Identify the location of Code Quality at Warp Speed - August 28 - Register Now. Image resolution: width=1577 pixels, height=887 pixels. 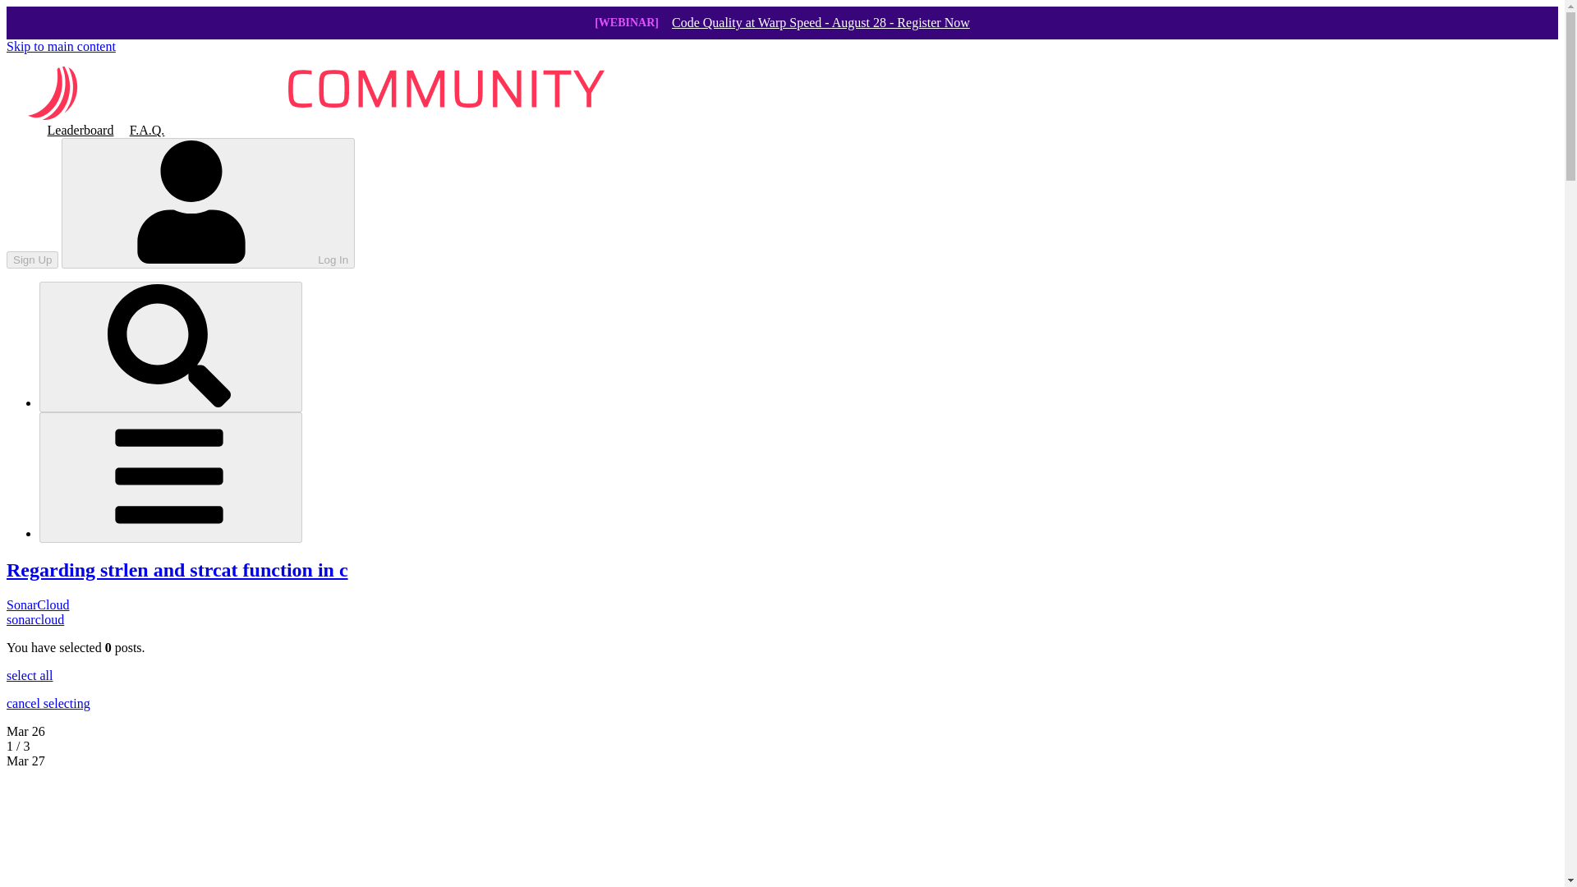
(820, 23).